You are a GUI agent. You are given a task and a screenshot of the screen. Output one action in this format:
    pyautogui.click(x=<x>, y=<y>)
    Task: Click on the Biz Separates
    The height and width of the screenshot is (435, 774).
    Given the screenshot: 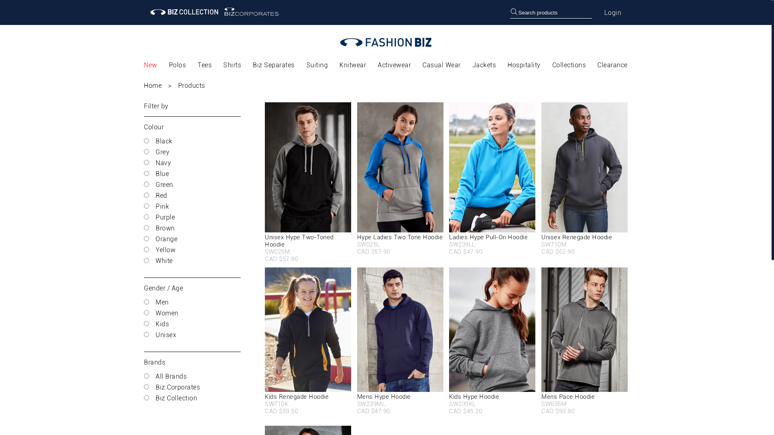 What is the action you would take?
    pyautogui.click(x=274, y=65)
    